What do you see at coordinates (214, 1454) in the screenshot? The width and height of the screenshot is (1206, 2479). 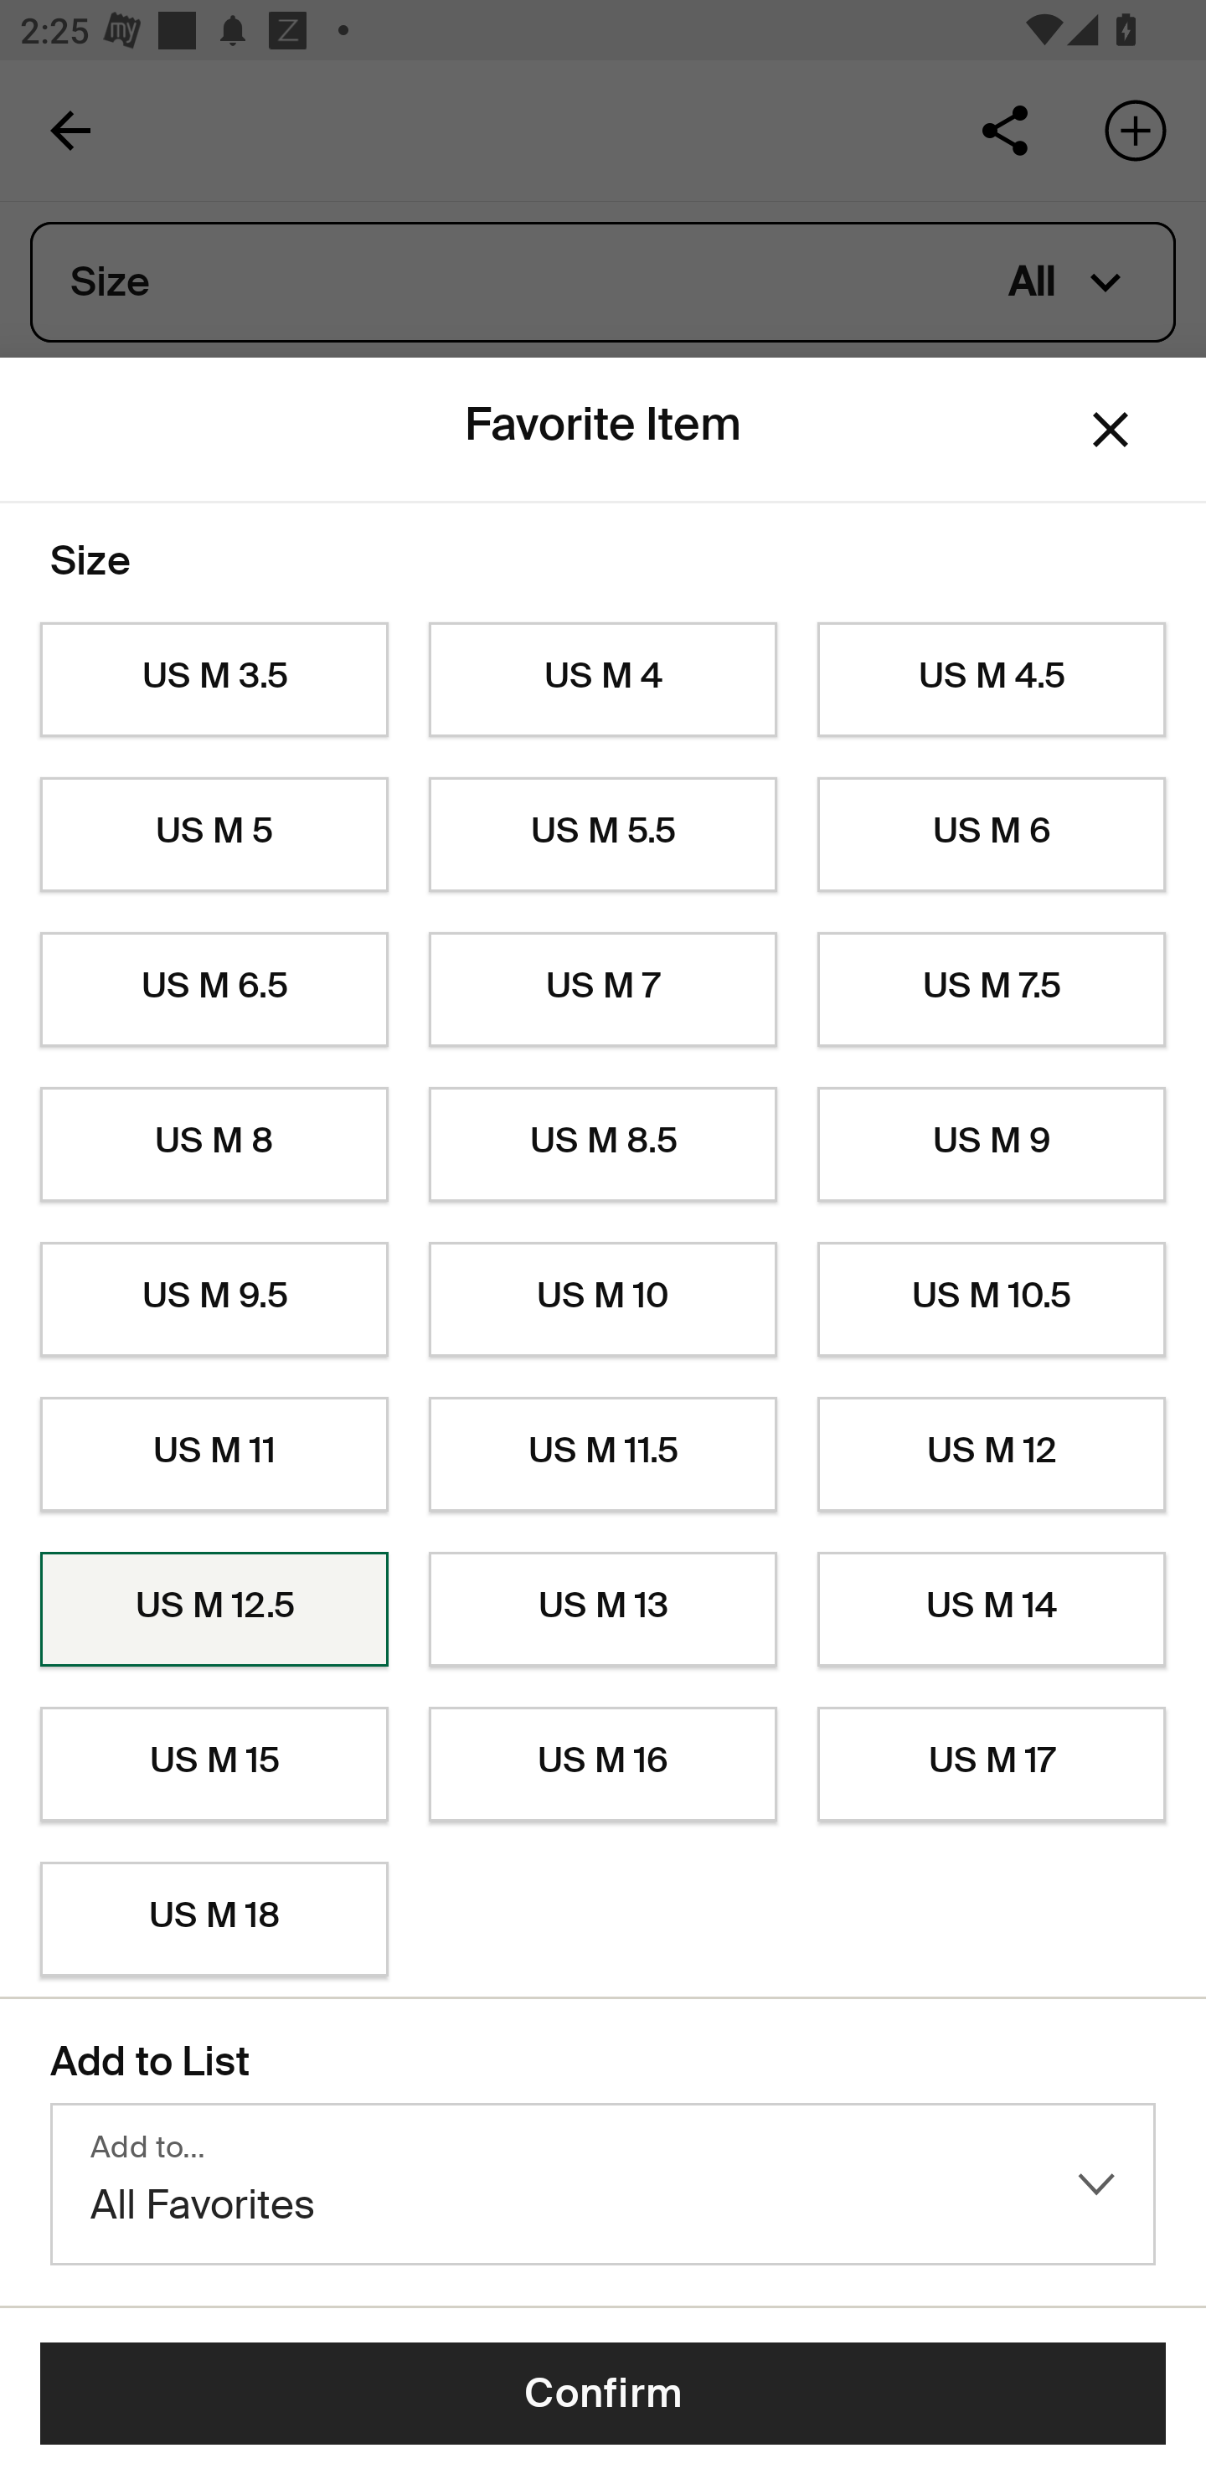 I see `US M 11` at bounding box center [214, 1454].